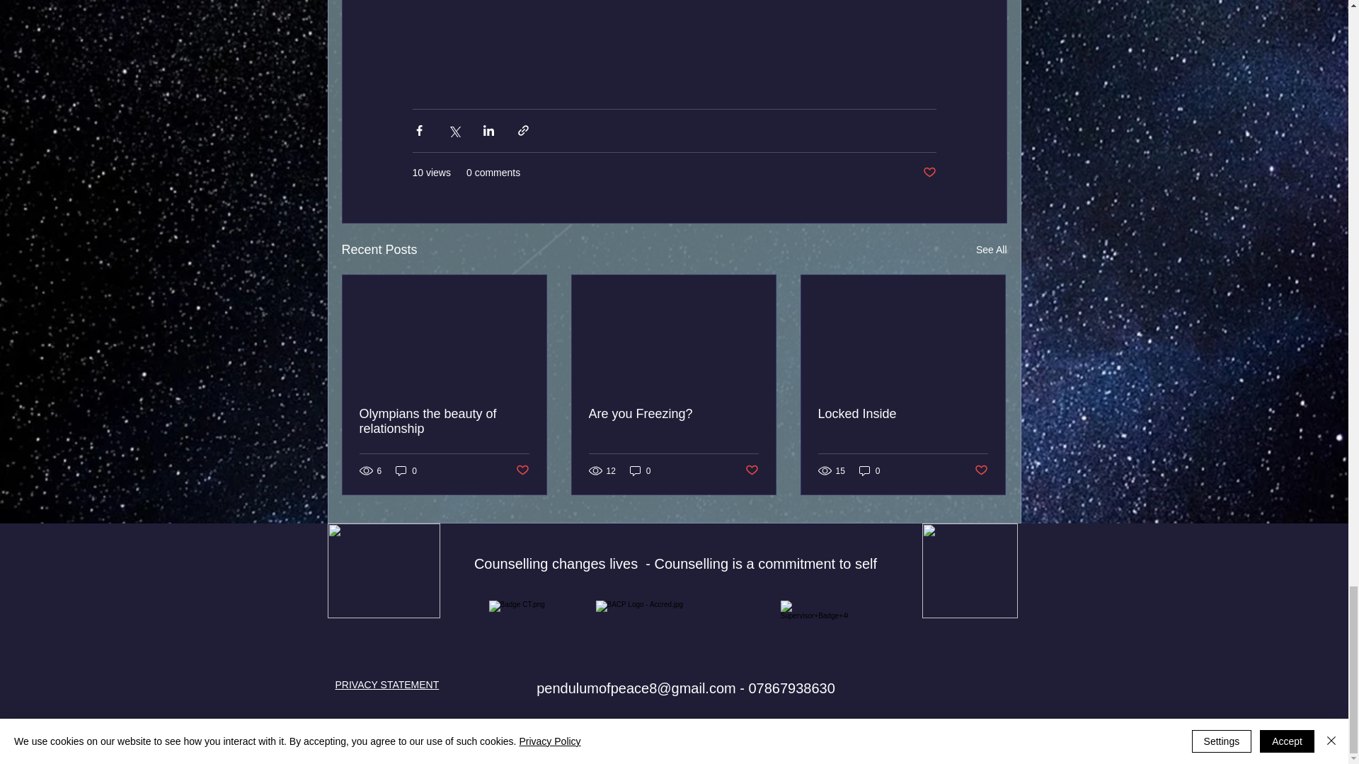 This screenshot has height=764, width=1359. Describe the element at coordinates (869, 470) in the screenshot. I see `0` at that location.